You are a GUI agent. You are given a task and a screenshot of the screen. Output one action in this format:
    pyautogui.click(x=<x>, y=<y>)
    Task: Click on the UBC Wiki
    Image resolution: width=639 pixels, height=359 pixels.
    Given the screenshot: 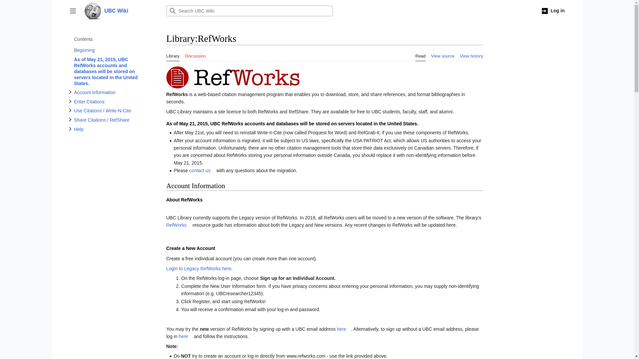 What is the action you would take?
    pyautogui.click(x=121, y=11)
    